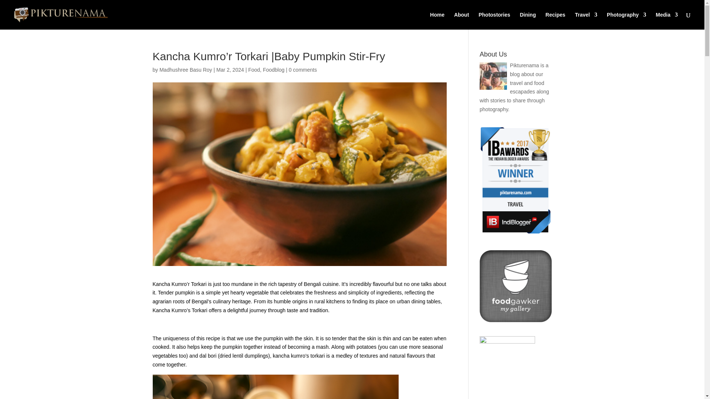  I want to click on Photography, so click(626, 21).